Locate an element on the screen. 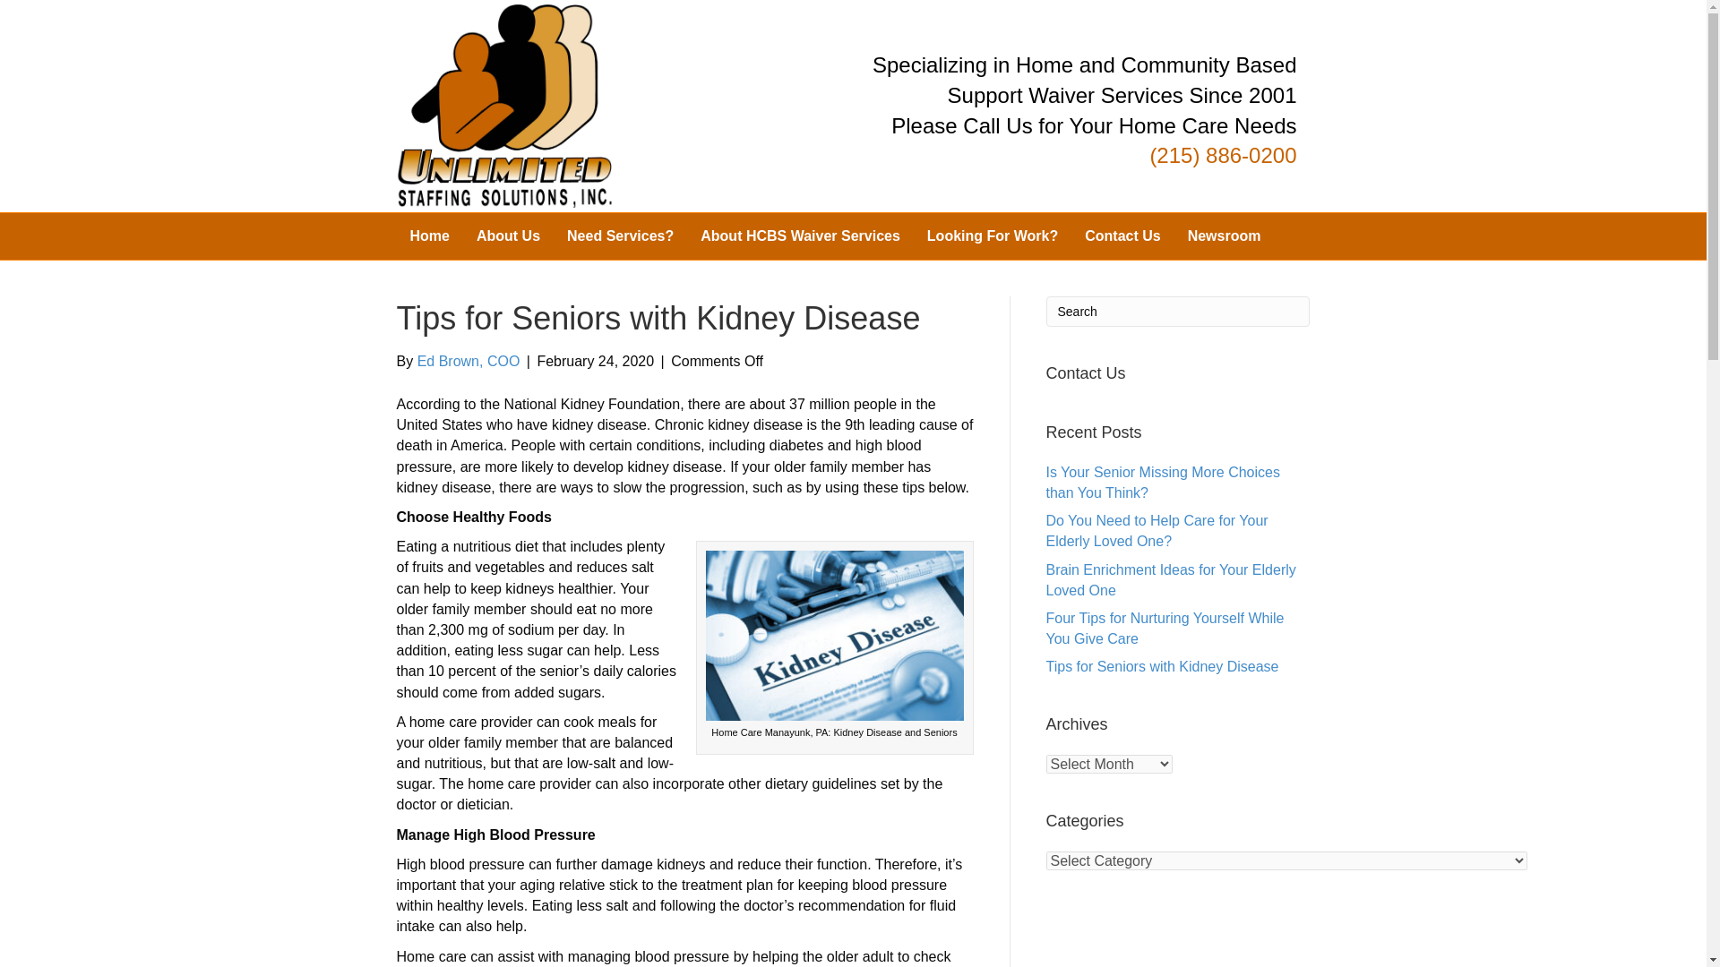 The image size is (1720, 967). About Us is located at coordinates (508, 236).